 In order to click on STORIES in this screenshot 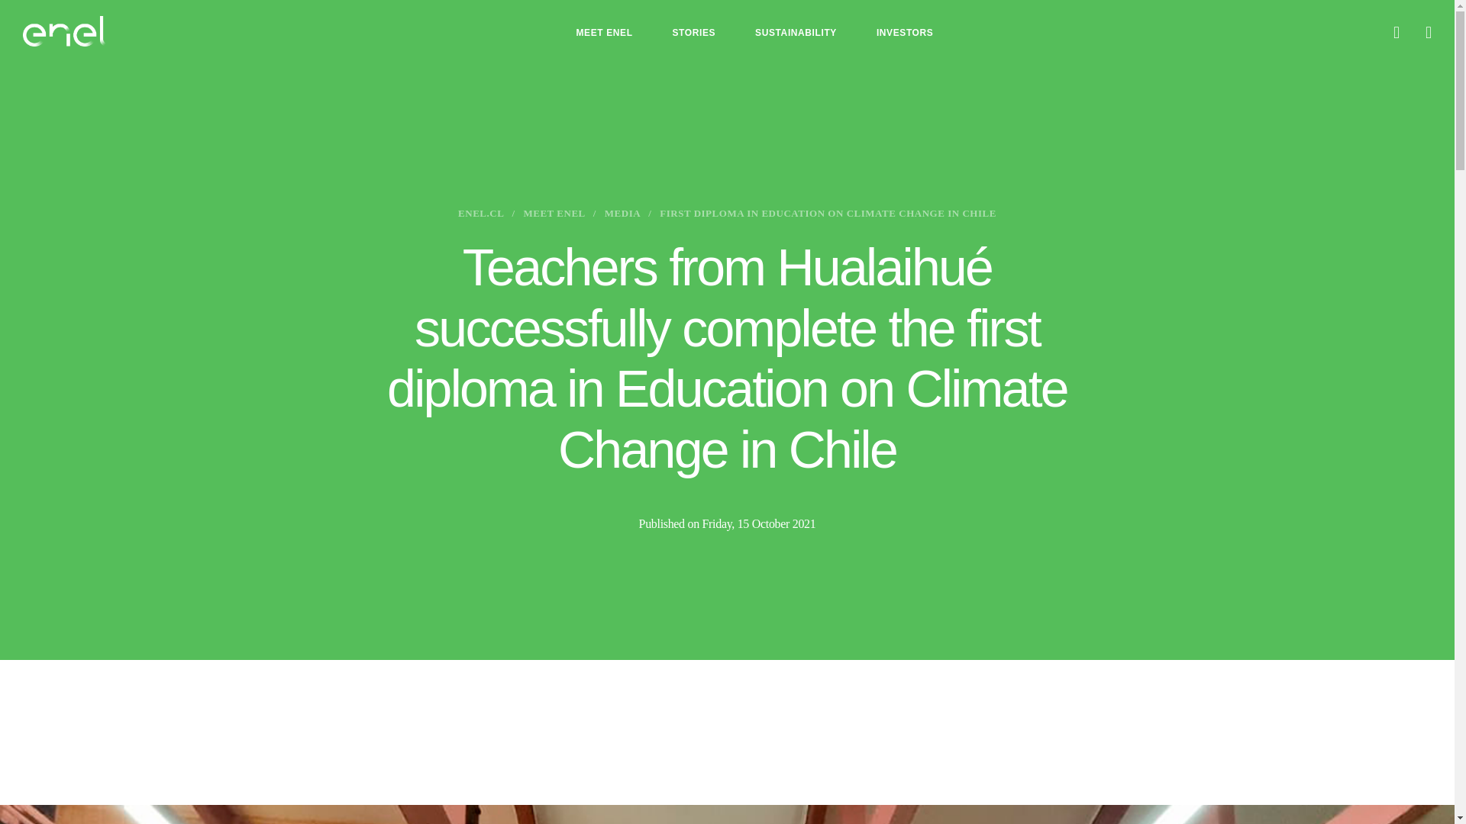, I will do `click(693, 33)`.